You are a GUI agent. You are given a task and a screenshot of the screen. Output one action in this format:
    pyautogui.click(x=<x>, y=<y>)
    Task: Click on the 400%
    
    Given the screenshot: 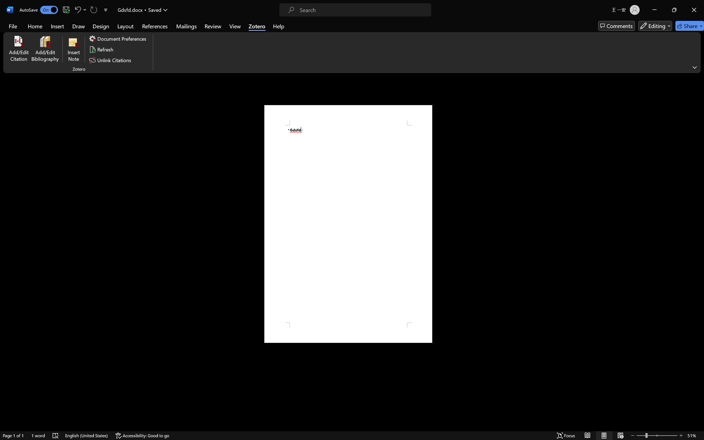 What is the action you would take?
    pyautogui.click(x=646, y=434)
    